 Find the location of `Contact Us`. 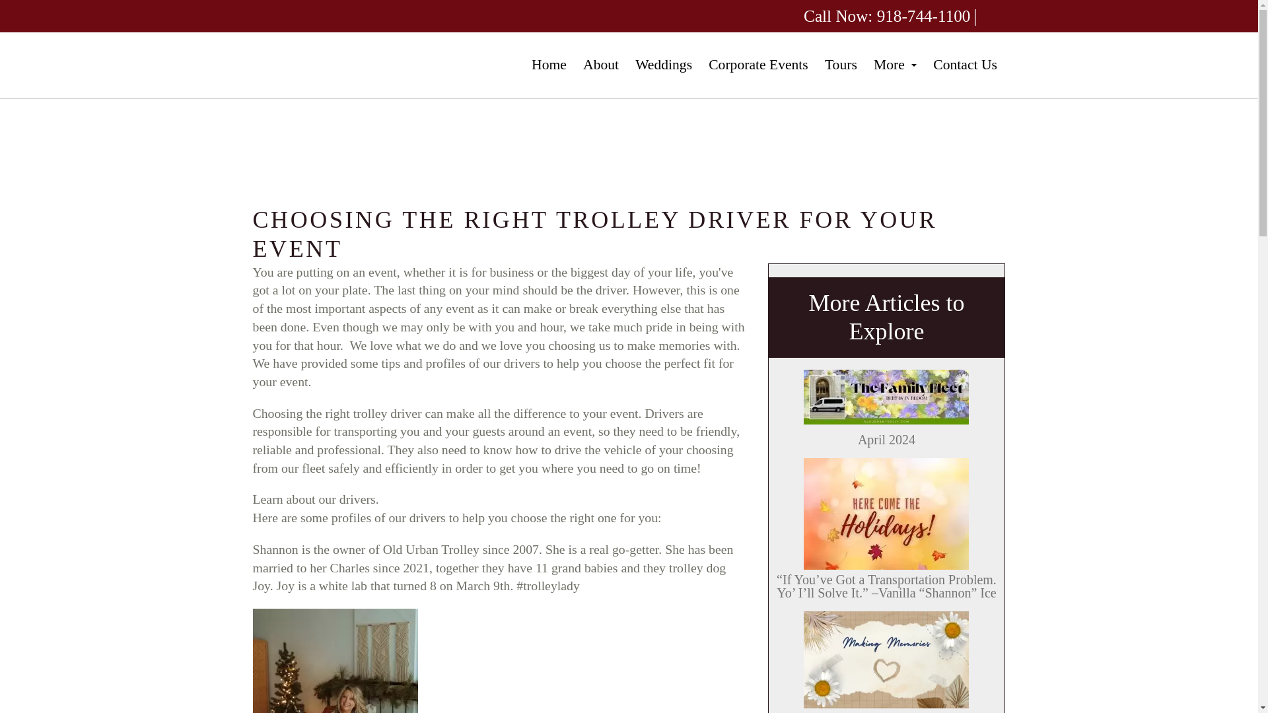

Contact Us is located at coordinates (966, 65).